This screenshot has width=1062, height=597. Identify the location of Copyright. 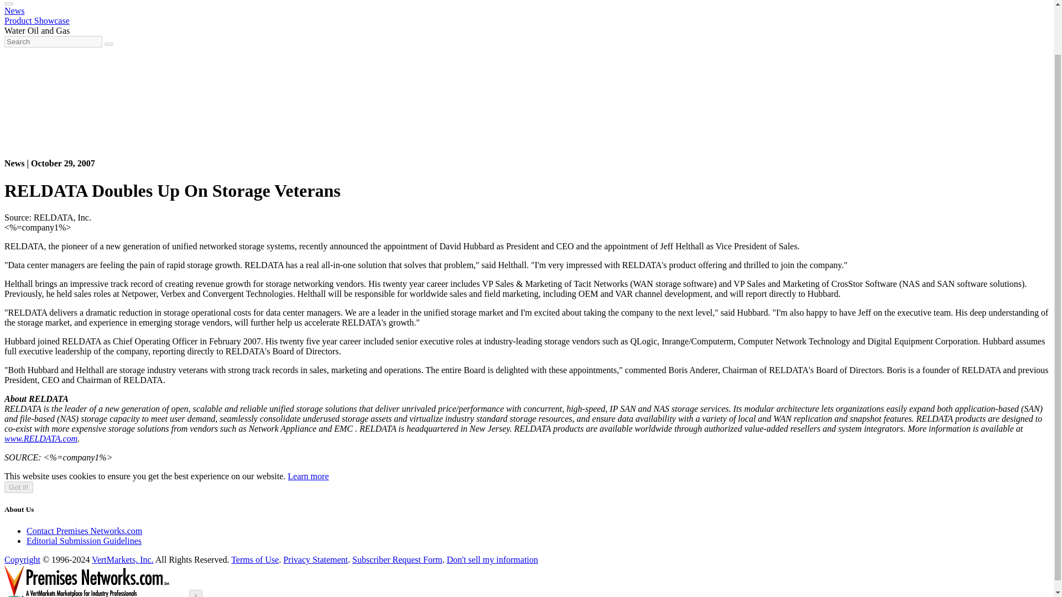
(22, 559).